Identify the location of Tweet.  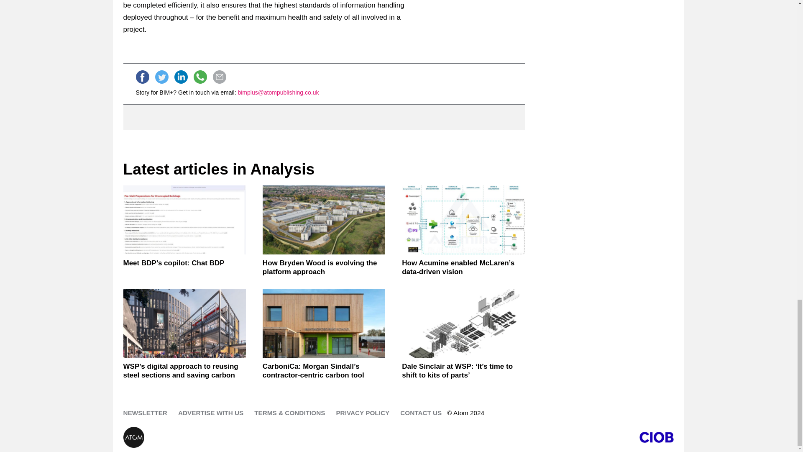
(161, 77).